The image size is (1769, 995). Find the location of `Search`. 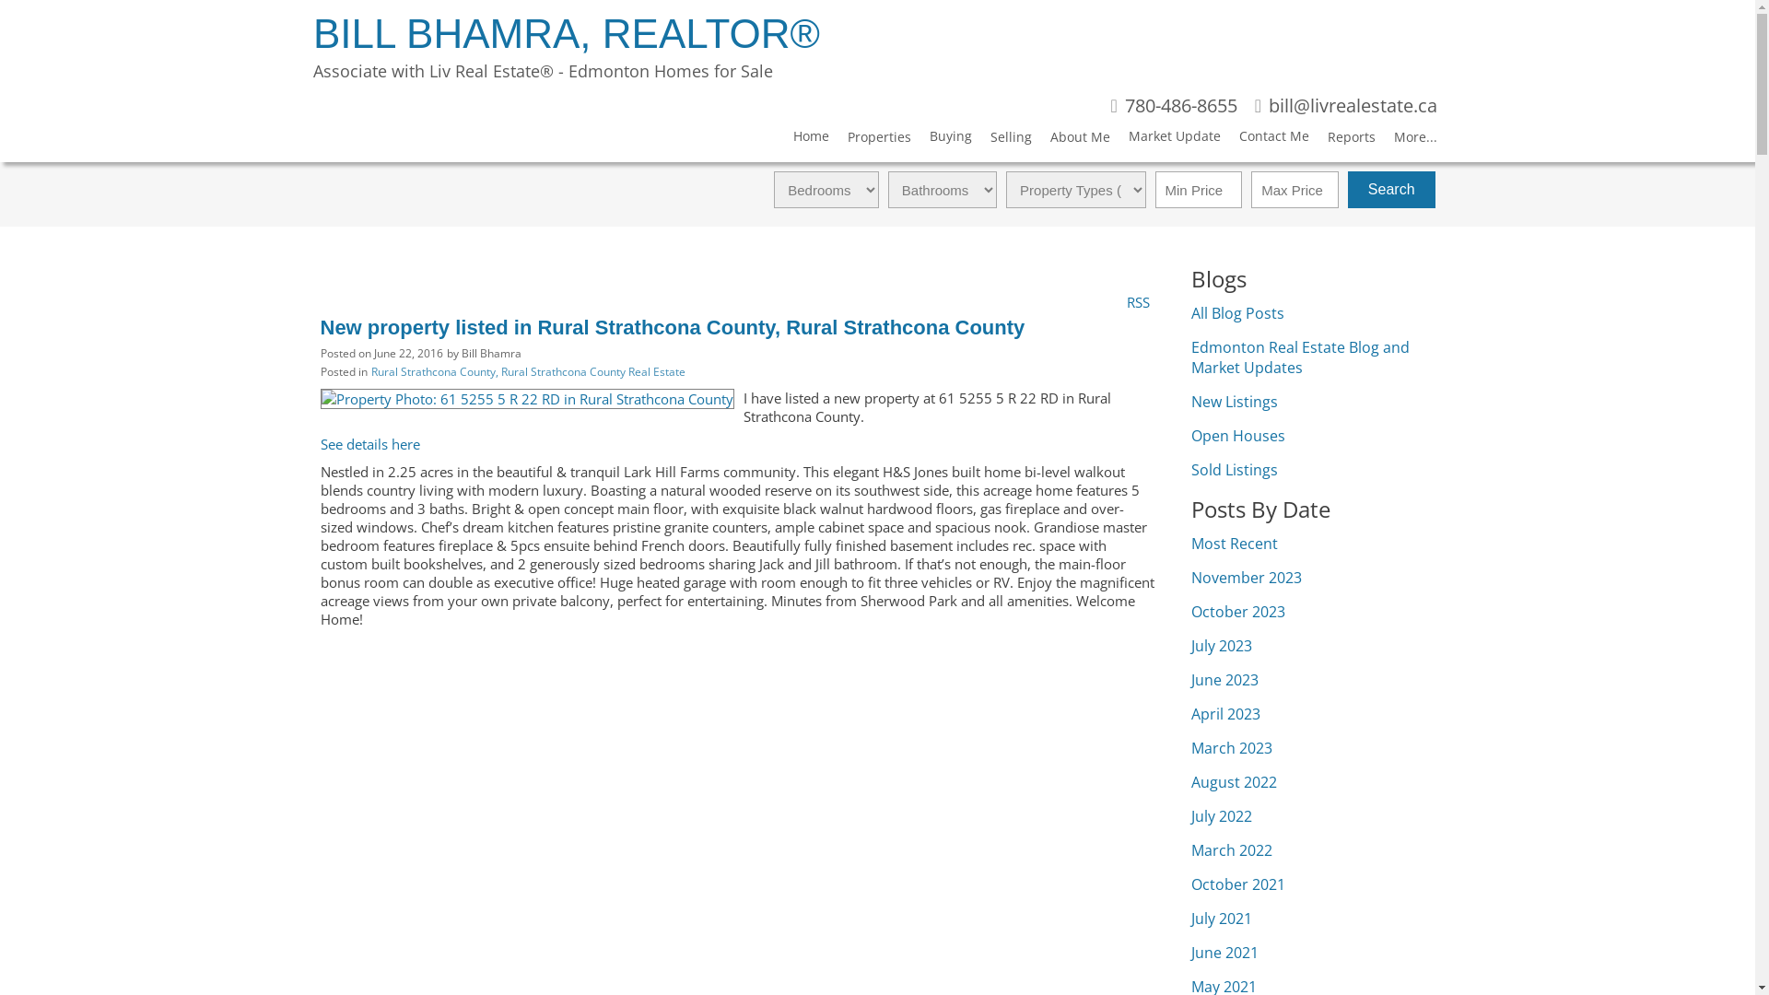

Search is located at coordinates (1391, 190).